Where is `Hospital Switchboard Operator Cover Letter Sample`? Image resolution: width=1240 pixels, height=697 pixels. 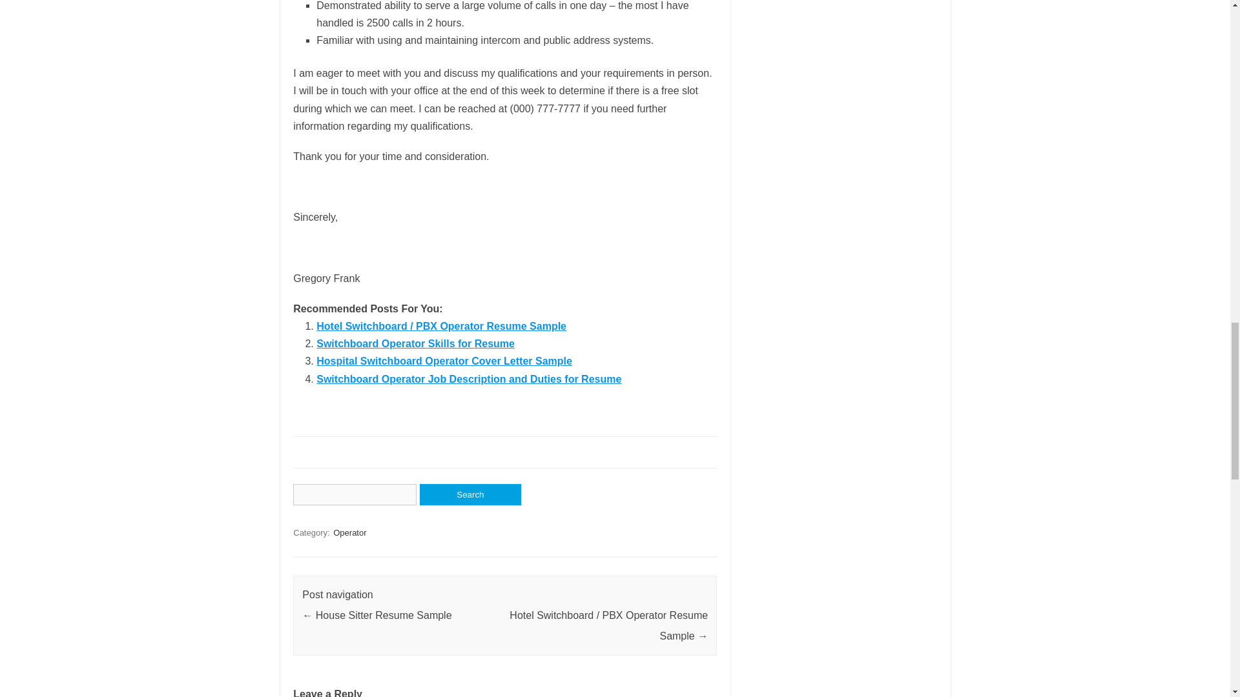 Hospital Switchboard Operator Cover Letter Sample is located at coordinates (444, 361).